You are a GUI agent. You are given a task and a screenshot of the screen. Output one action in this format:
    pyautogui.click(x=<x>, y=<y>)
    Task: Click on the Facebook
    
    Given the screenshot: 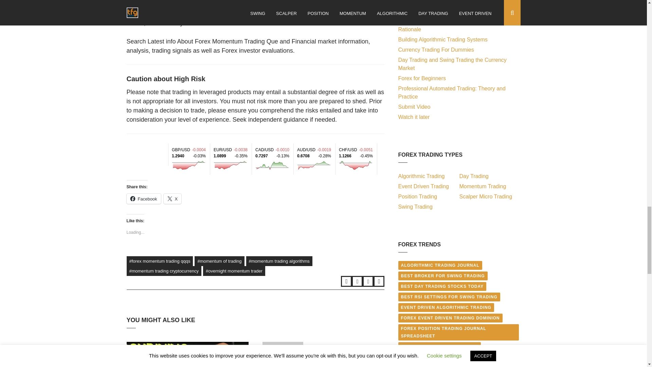 What is the action you would take?
    pyautogui.click(x=357, y=281)
    